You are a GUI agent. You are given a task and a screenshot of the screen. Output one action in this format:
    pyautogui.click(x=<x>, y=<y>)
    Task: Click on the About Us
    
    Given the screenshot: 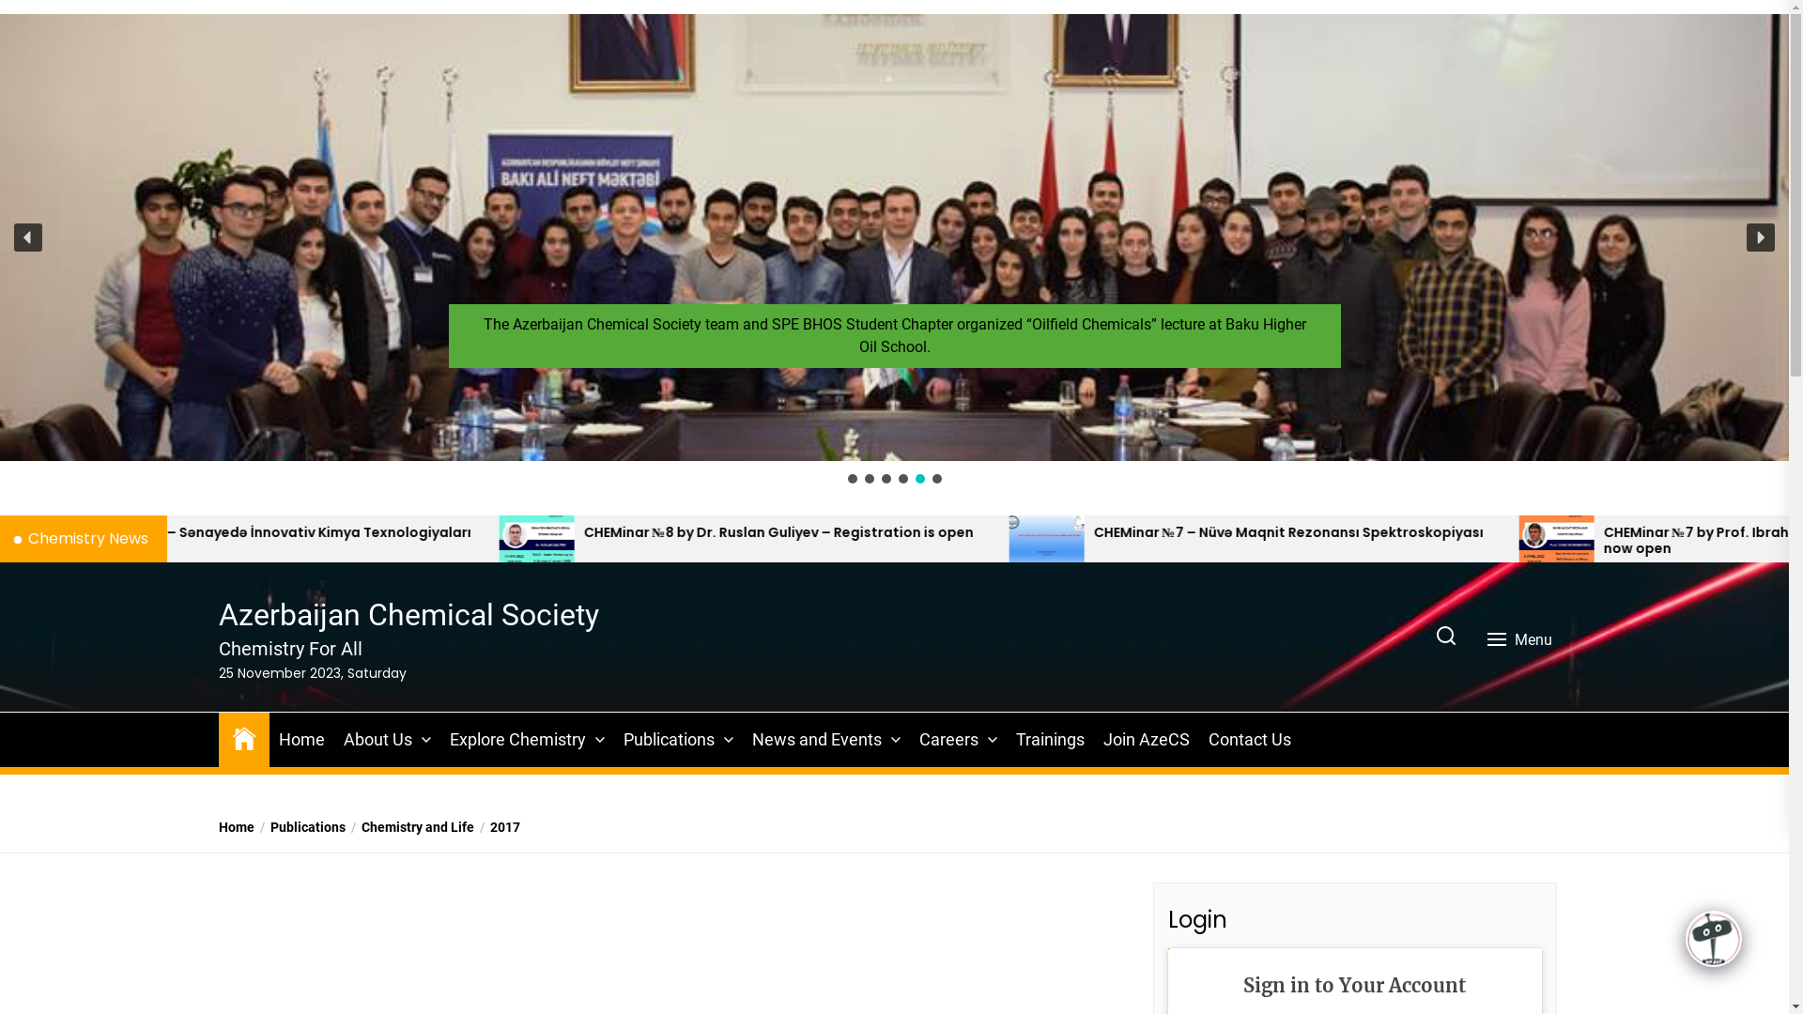 What is the action you would take?
    pyautogui.click(x=378, y=740)
    